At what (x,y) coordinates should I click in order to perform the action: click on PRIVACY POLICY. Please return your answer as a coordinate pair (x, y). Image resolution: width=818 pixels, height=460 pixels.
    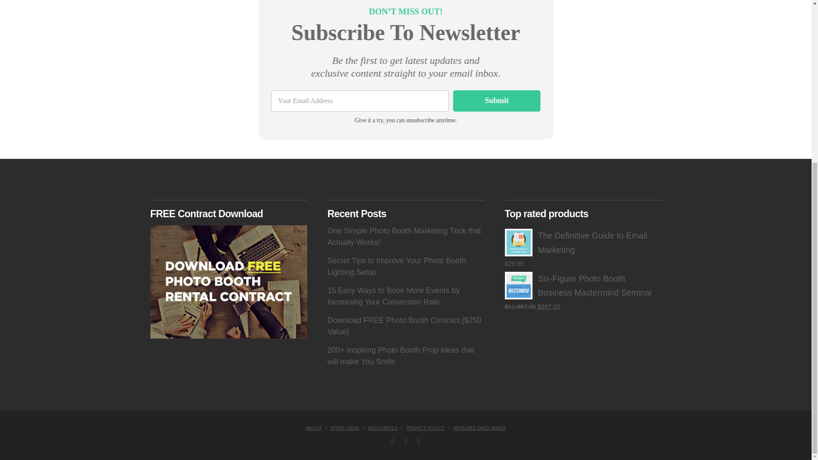
    Looking at the image, I should click on (425, 428).